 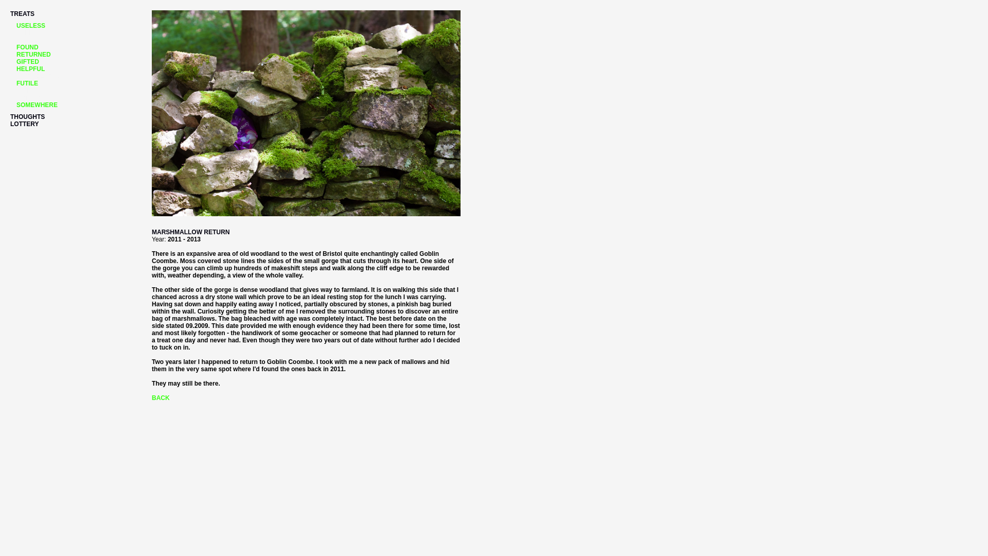 What do you see at coordinates (27, 117) in the screenshot?
I see `THOUGHTS` at bounding box center [27, 117].